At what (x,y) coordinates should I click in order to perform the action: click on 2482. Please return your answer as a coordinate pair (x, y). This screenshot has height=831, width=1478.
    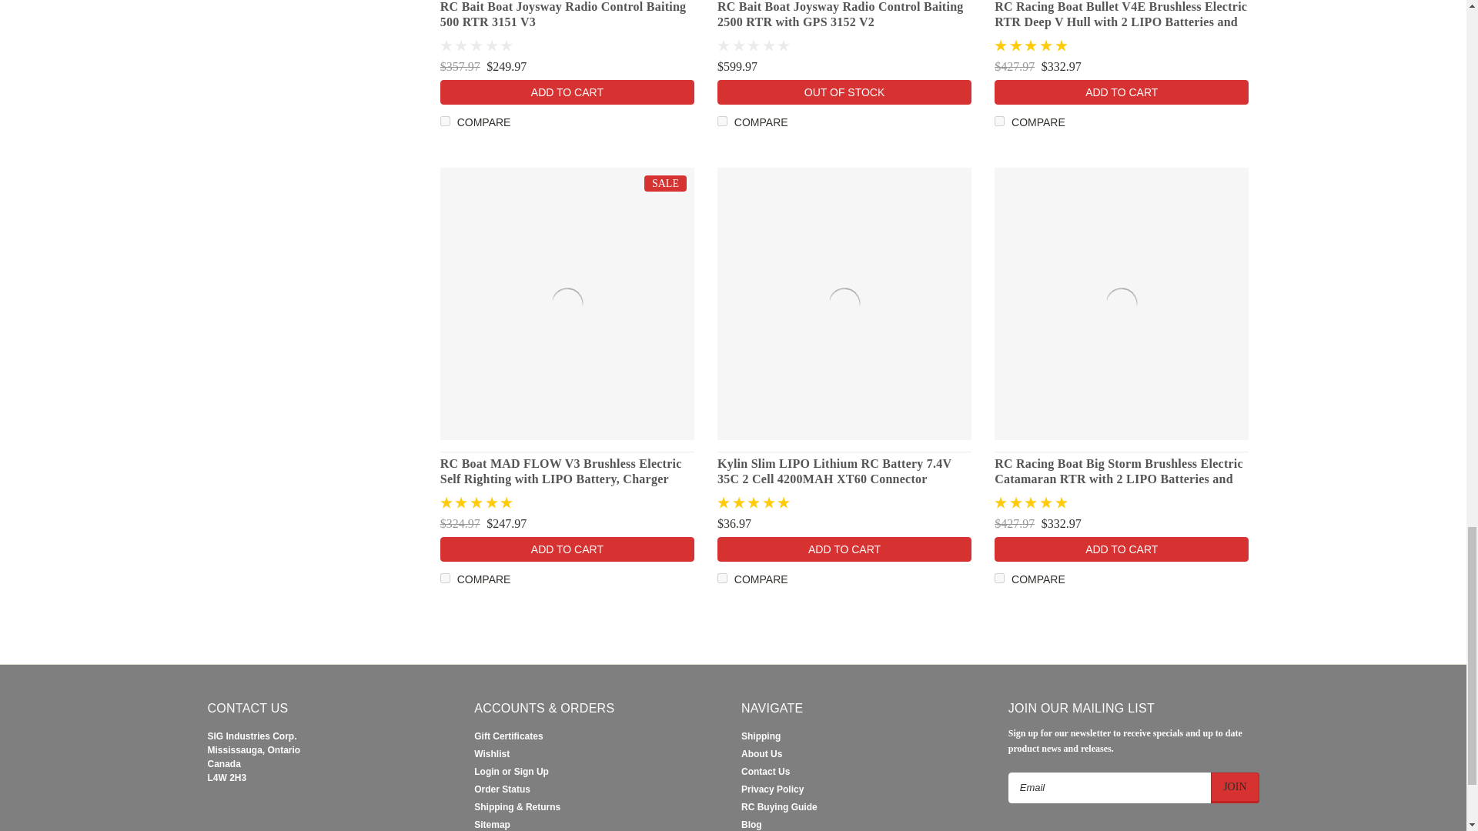
    Looking at the image, I should click on (999, 579).